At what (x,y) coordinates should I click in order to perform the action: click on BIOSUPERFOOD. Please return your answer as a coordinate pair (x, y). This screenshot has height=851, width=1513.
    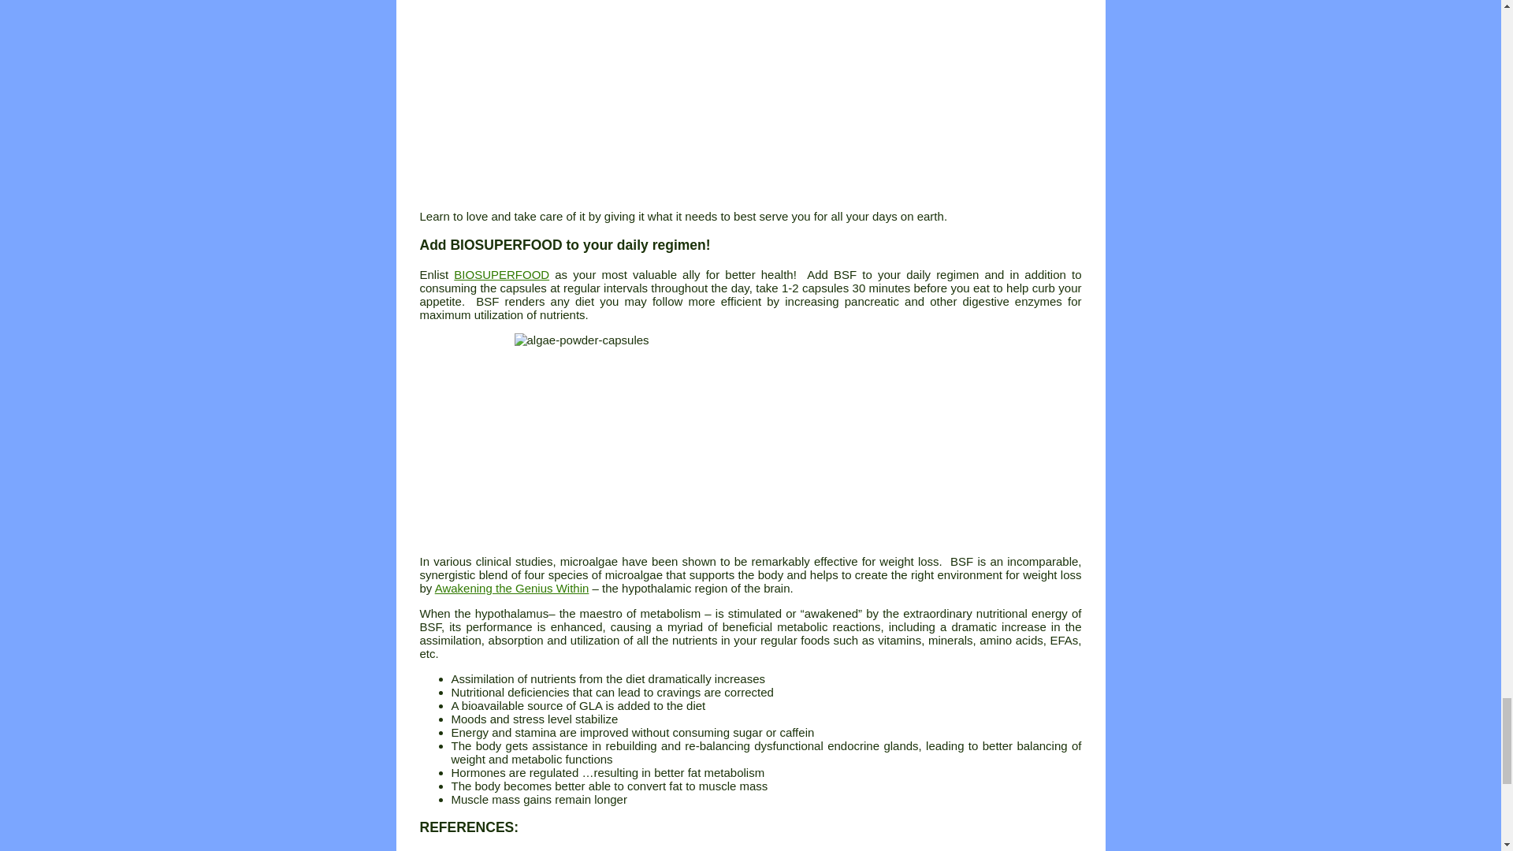
    Looking at the image, I should click on (501, 274).